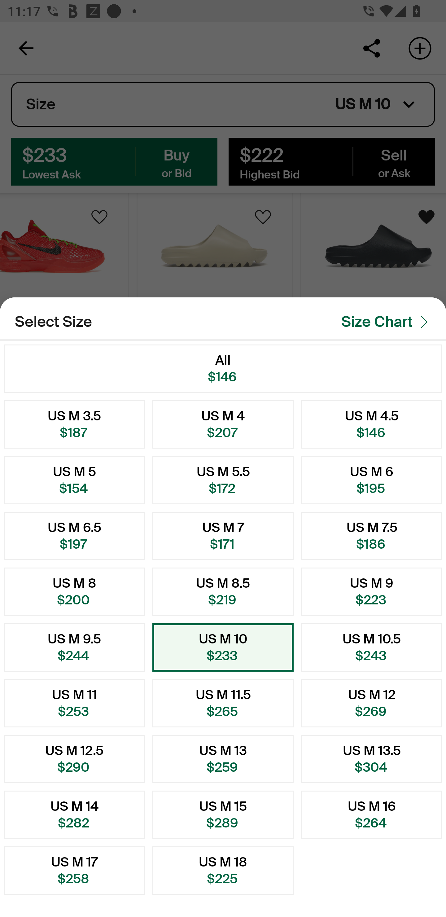 Image resolution: width=446 pixels, height=917 pixels. I want to click on US M 14 $282, so click(74, 815).